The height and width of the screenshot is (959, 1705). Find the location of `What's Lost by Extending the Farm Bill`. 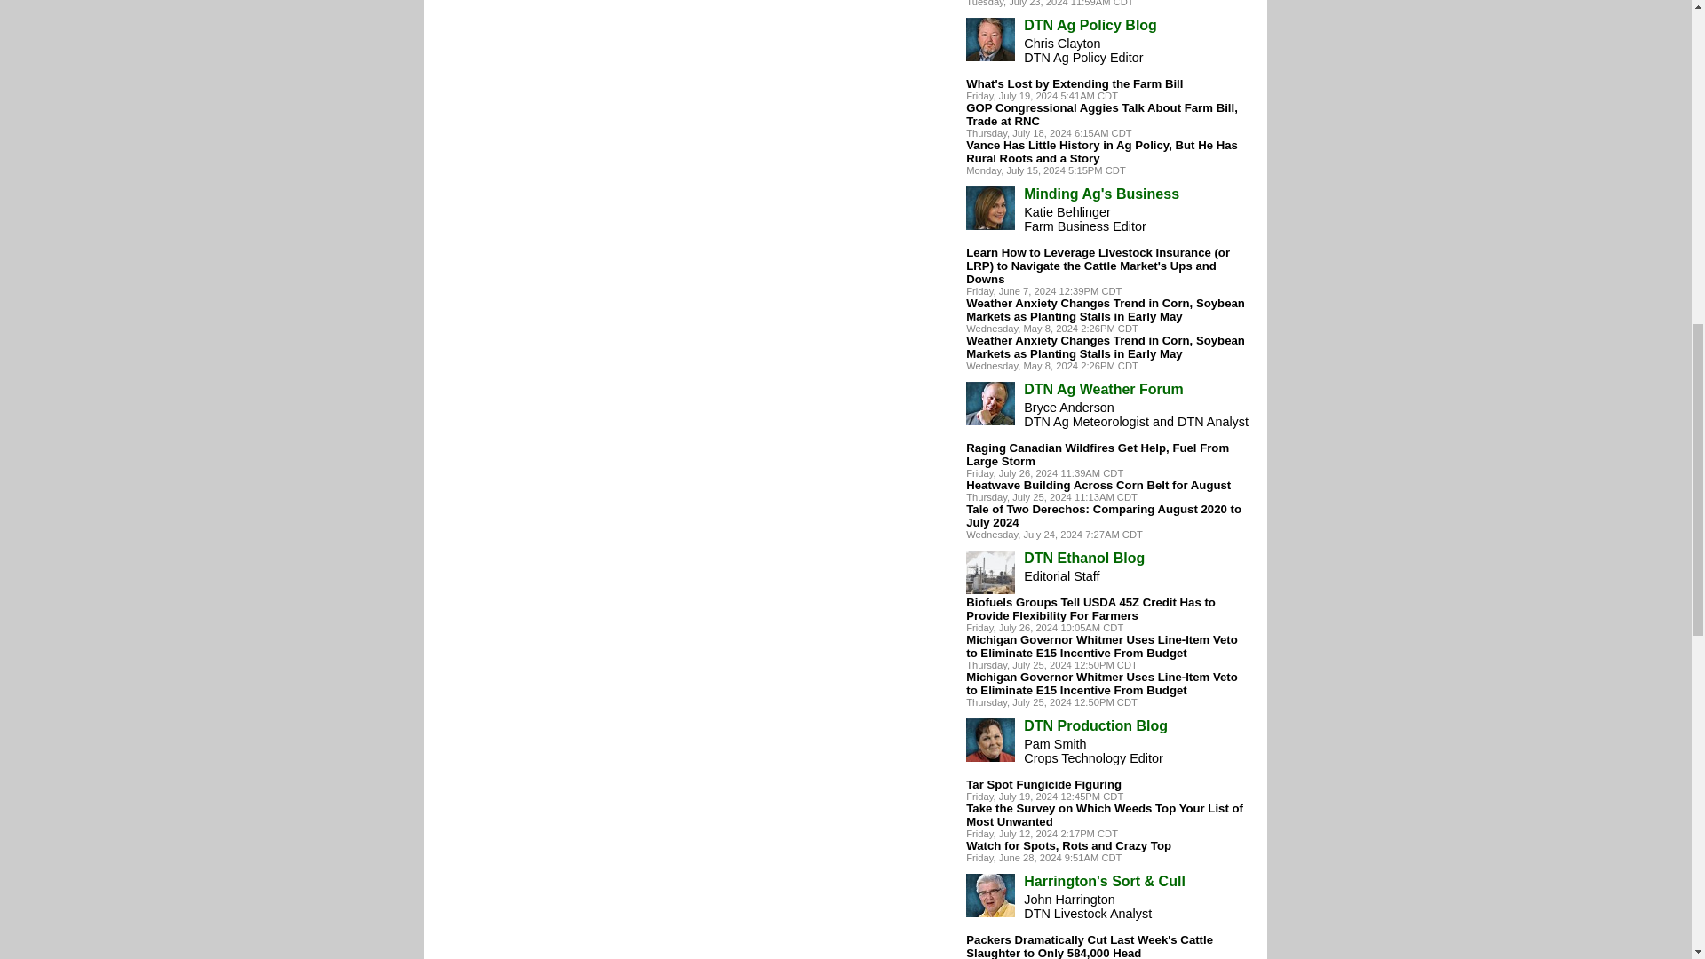

What's Lost by Extending the Farm Bill is located at coordinates (1075, 83).